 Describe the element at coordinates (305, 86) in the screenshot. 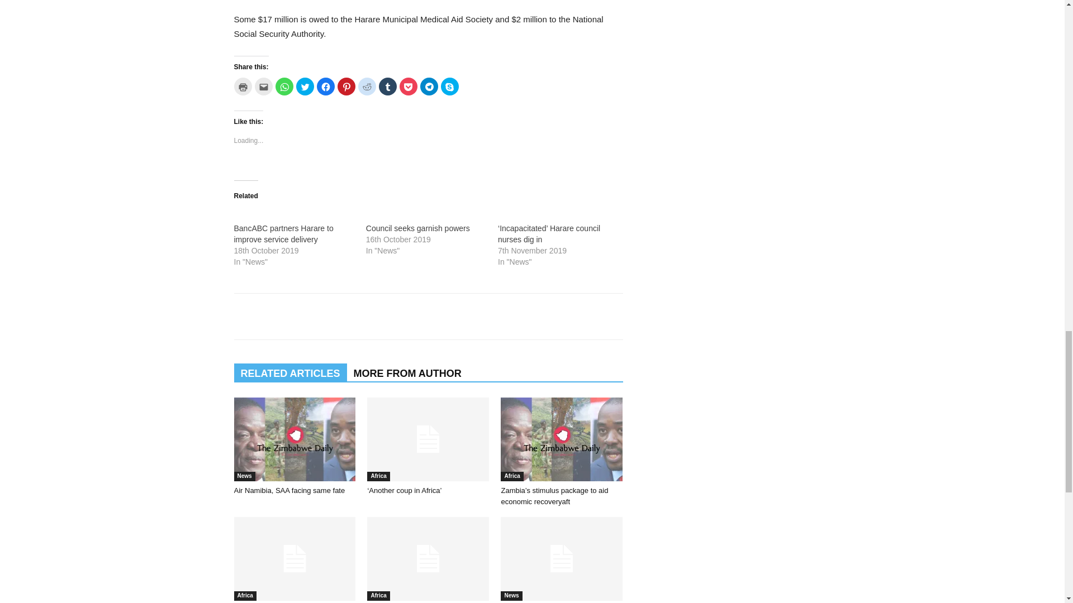

I see `Click to share on Twitter` at that location.